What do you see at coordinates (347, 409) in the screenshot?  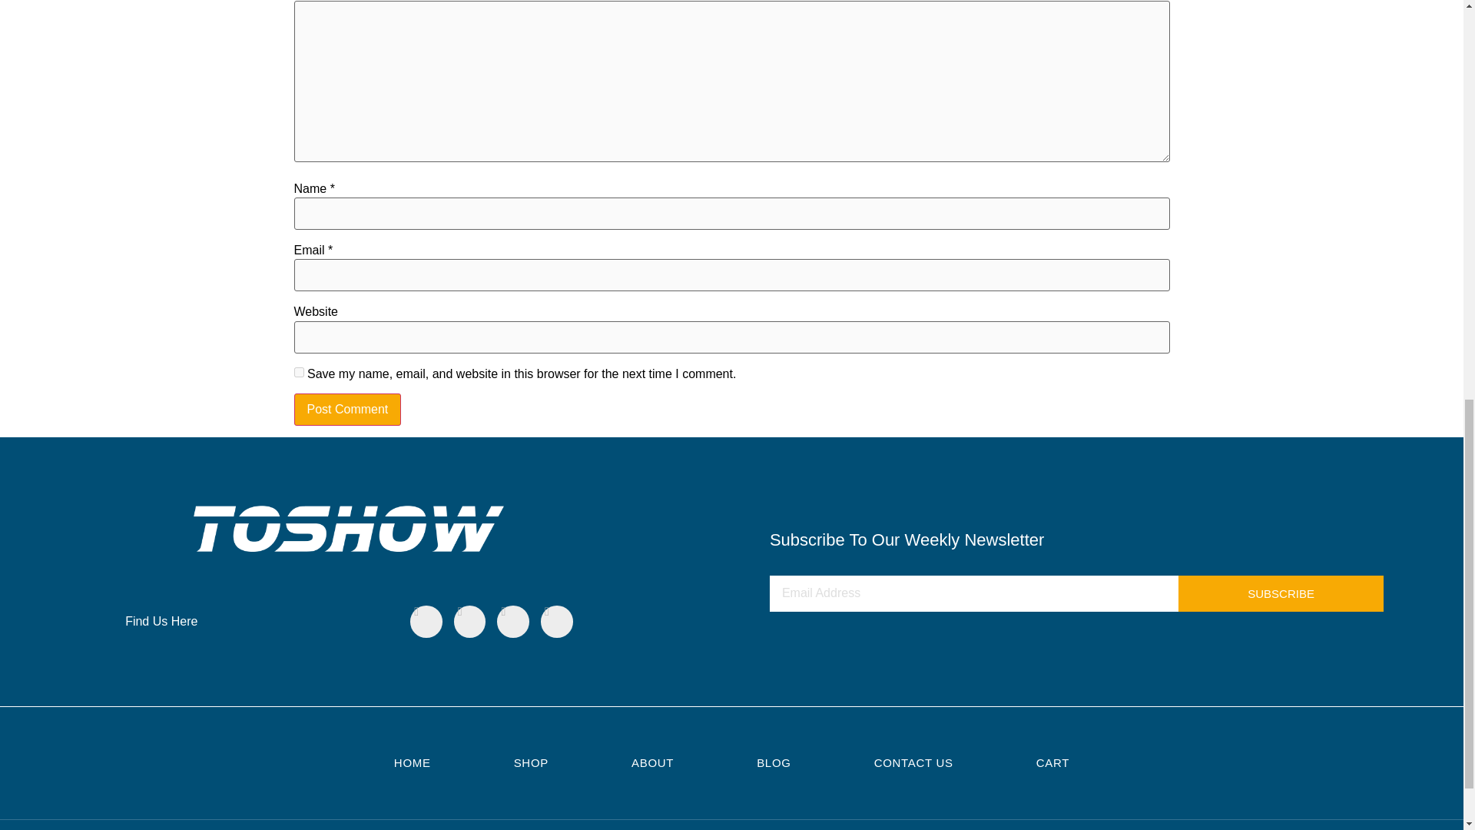 I see `Post Comment` at bounding box center [347, 409].